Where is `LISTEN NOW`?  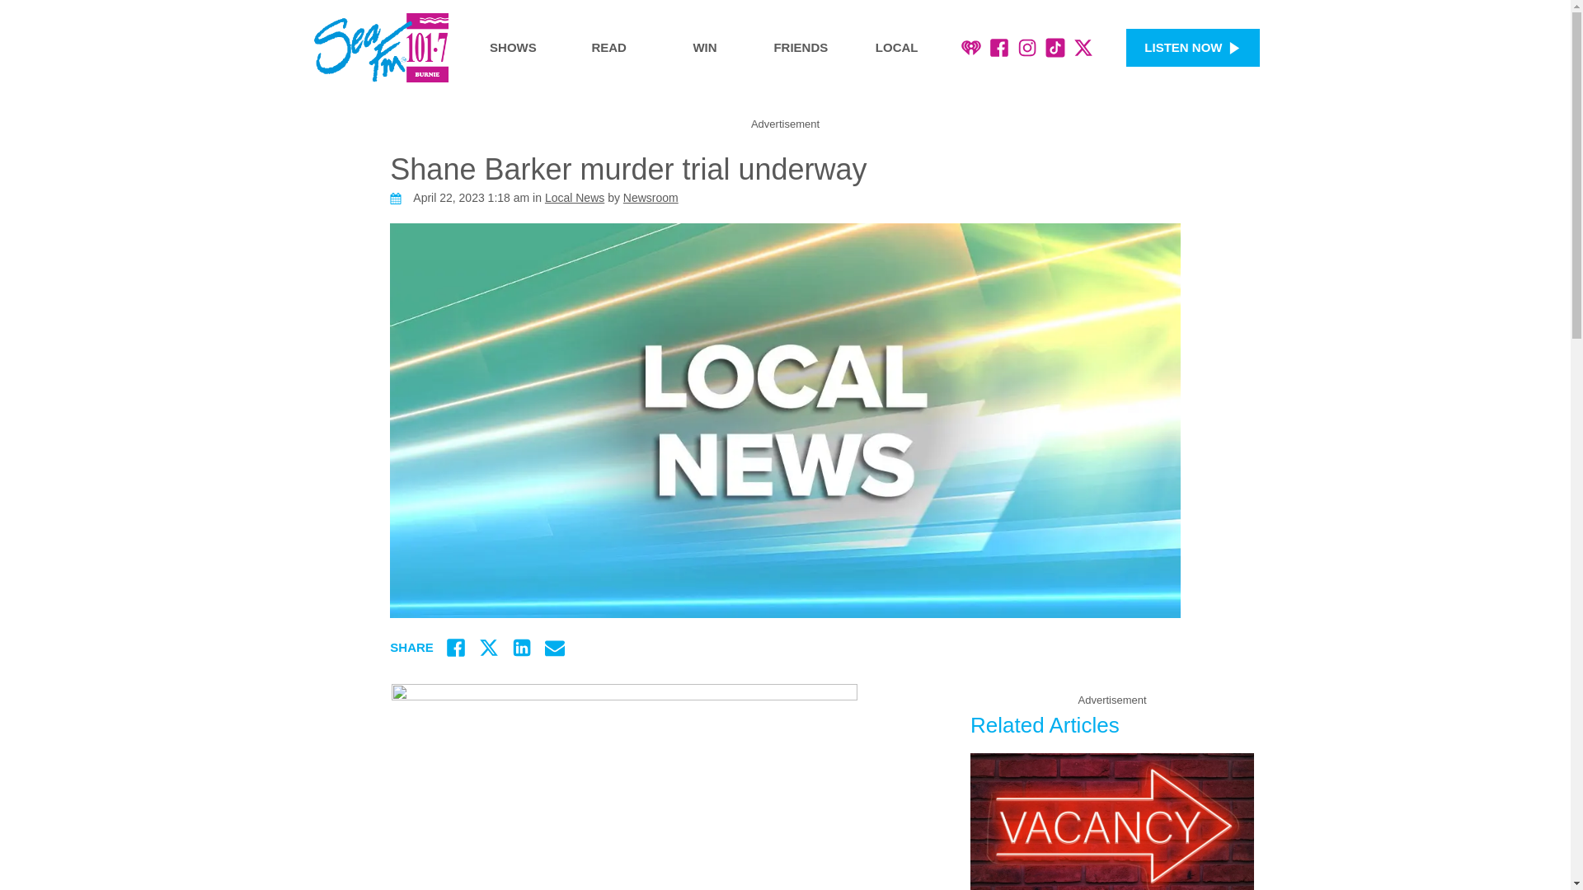
LISTEN NOW is located at coordinates (1192, 48).